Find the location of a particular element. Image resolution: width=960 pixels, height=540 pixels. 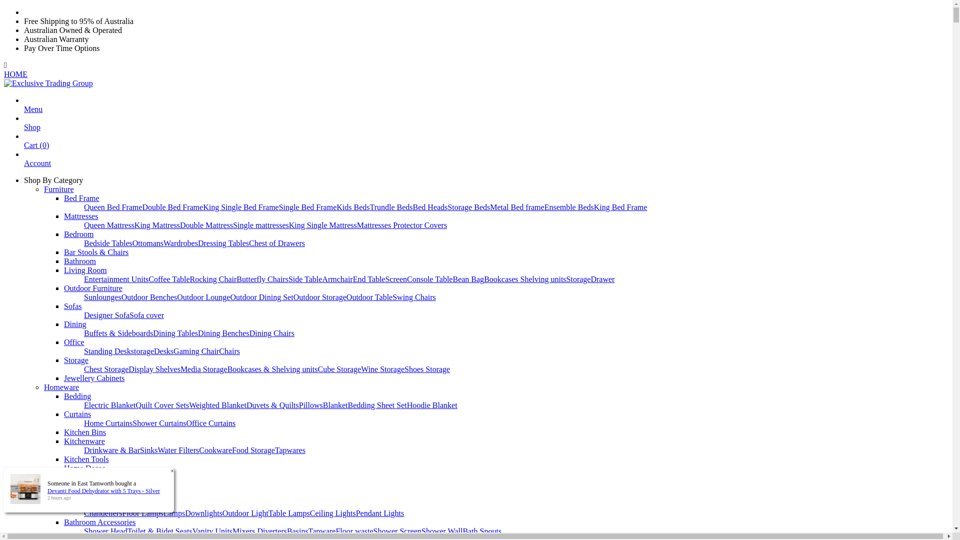

Menu is located at coordinates (33, 114).